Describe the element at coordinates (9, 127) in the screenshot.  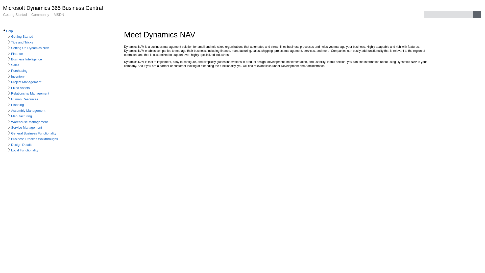
I see `Expand Service Management` at that location.